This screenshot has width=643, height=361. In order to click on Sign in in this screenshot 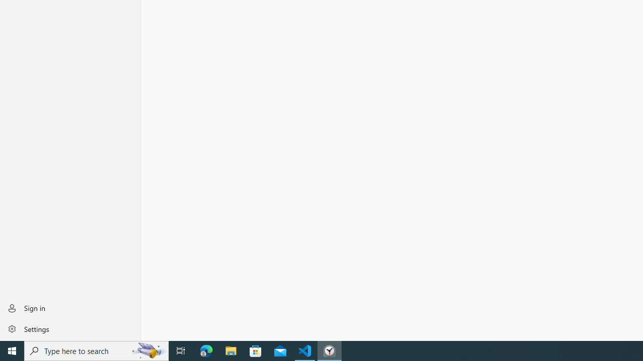, I will do `click(70, 308)`.